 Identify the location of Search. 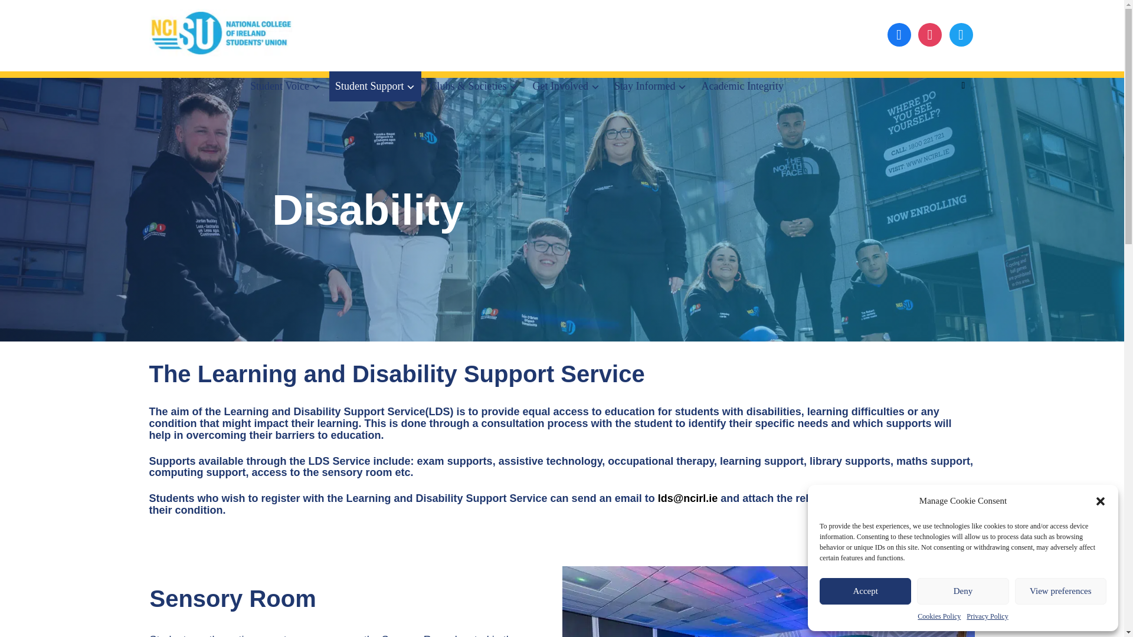
(963, 86).